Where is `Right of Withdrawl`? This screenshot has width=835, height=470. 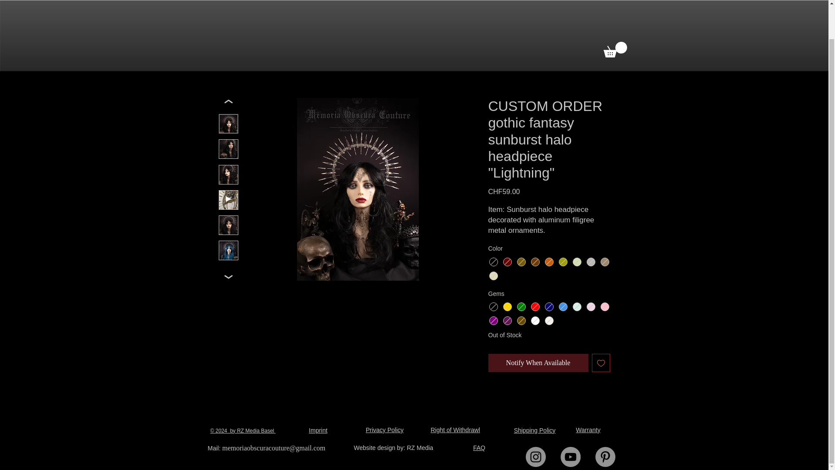 Right of Withdrawl is located at coordinates (455, 430).